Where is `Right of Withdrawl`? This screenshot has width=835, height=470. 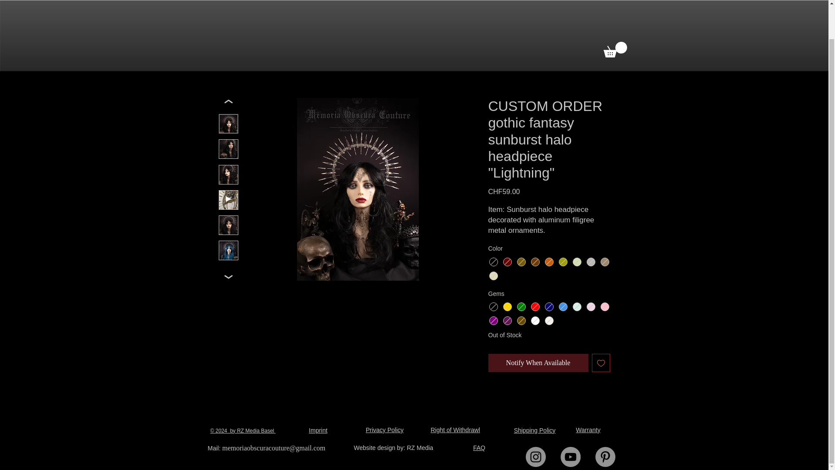 Right of Withdrawl is located at coordinates (455, 430).